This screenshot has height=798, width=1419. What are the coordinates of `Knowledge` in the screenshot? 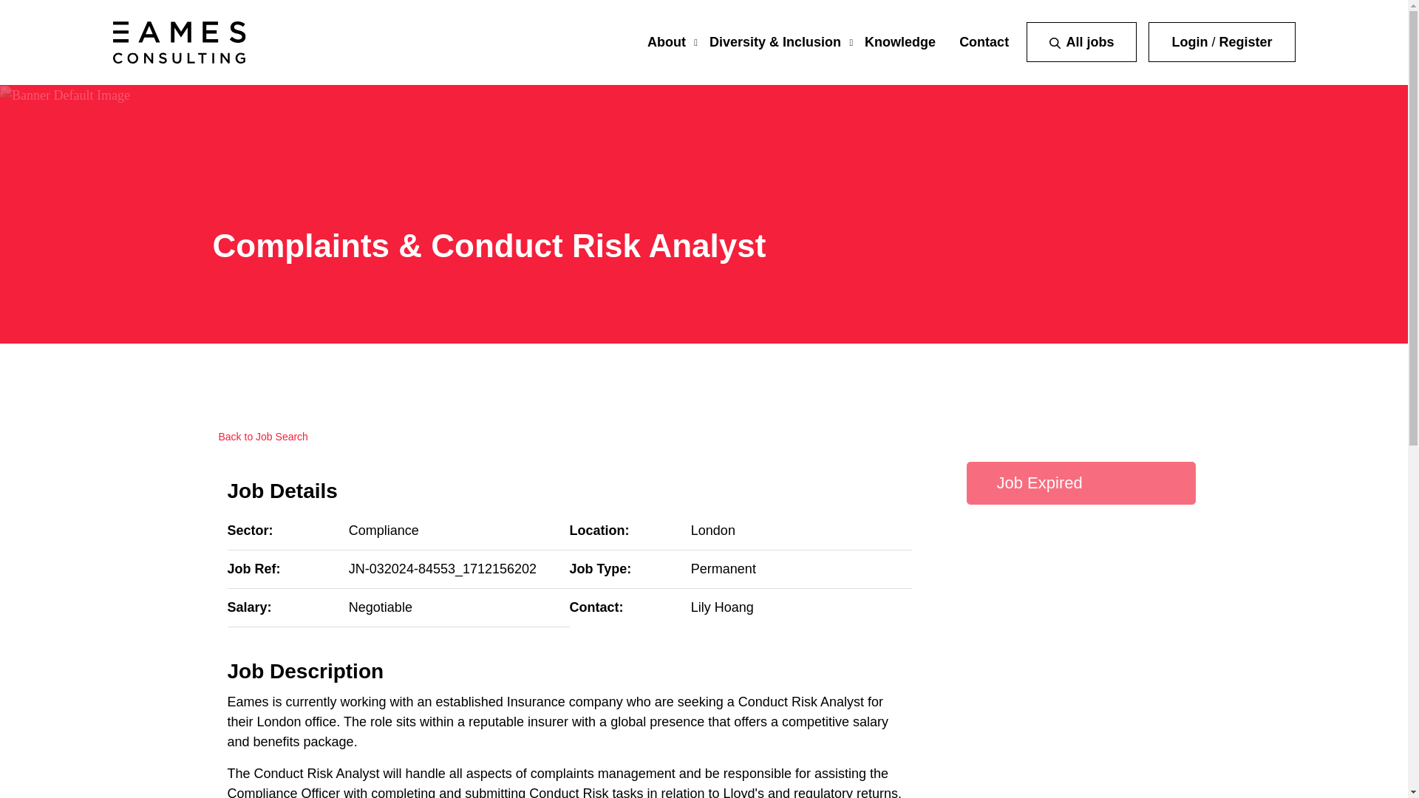 It's located at (899, 41).